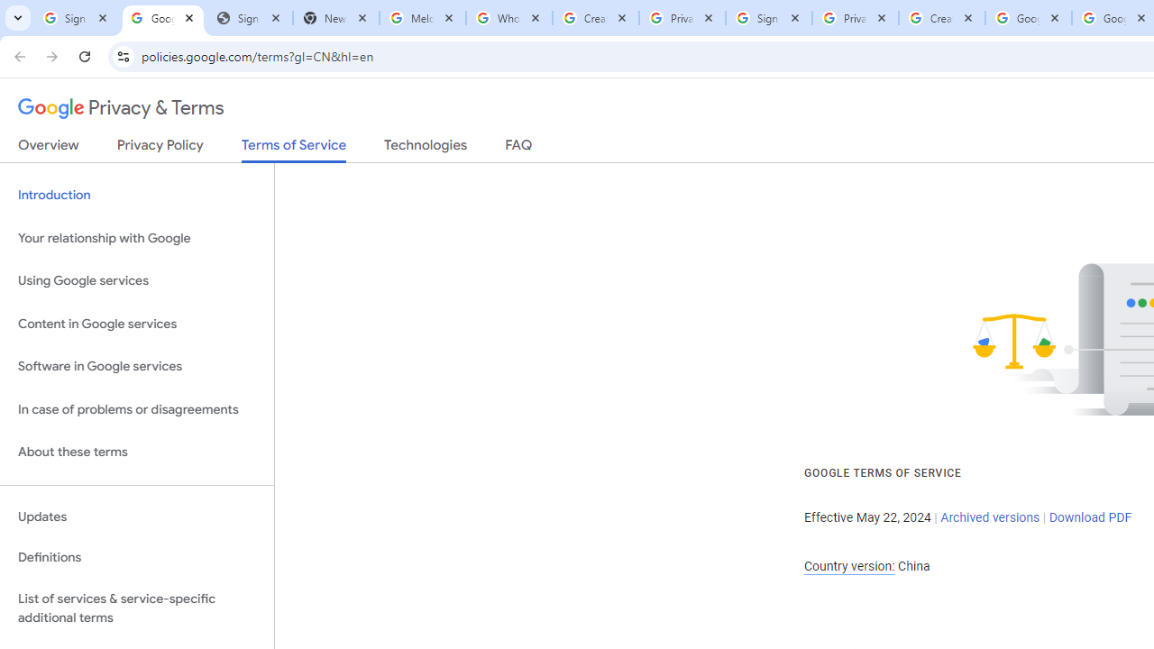 The image size is (1154, 649). Describe the element at coordinates (596, 18) in the screenshot. I see `Create your Google Account` at that location.